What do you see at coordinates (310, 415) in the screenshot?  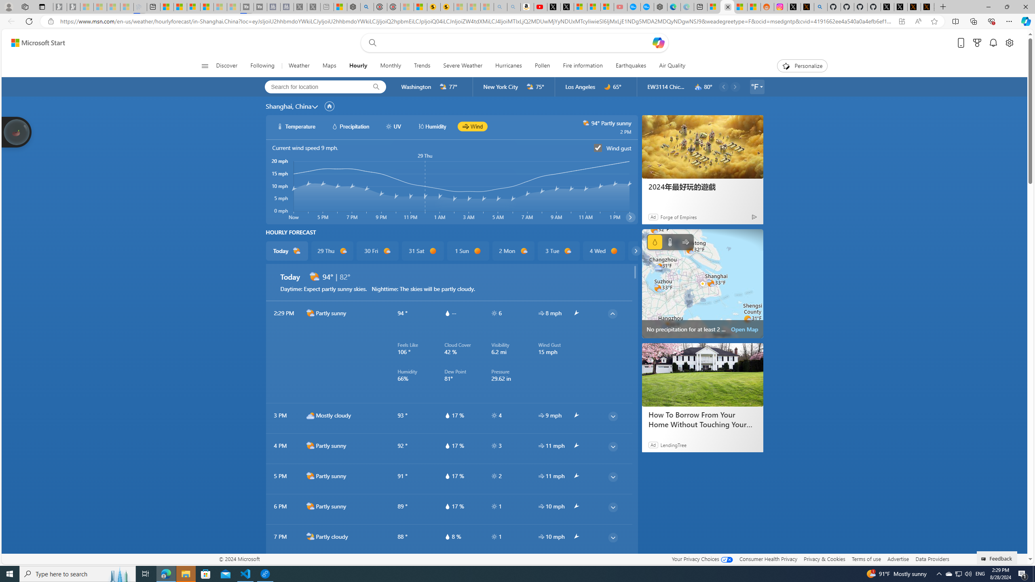 I see `d3000` at bounding box center [310, 415].